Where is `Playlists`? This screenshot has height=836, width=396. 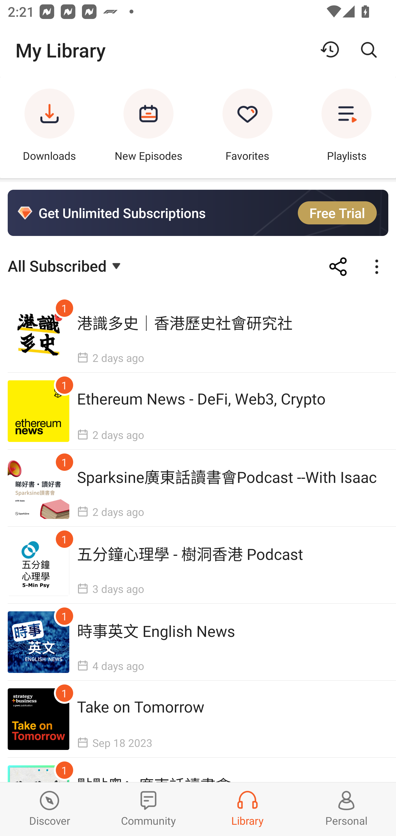 Playlists is located at coordinates (346, 127).